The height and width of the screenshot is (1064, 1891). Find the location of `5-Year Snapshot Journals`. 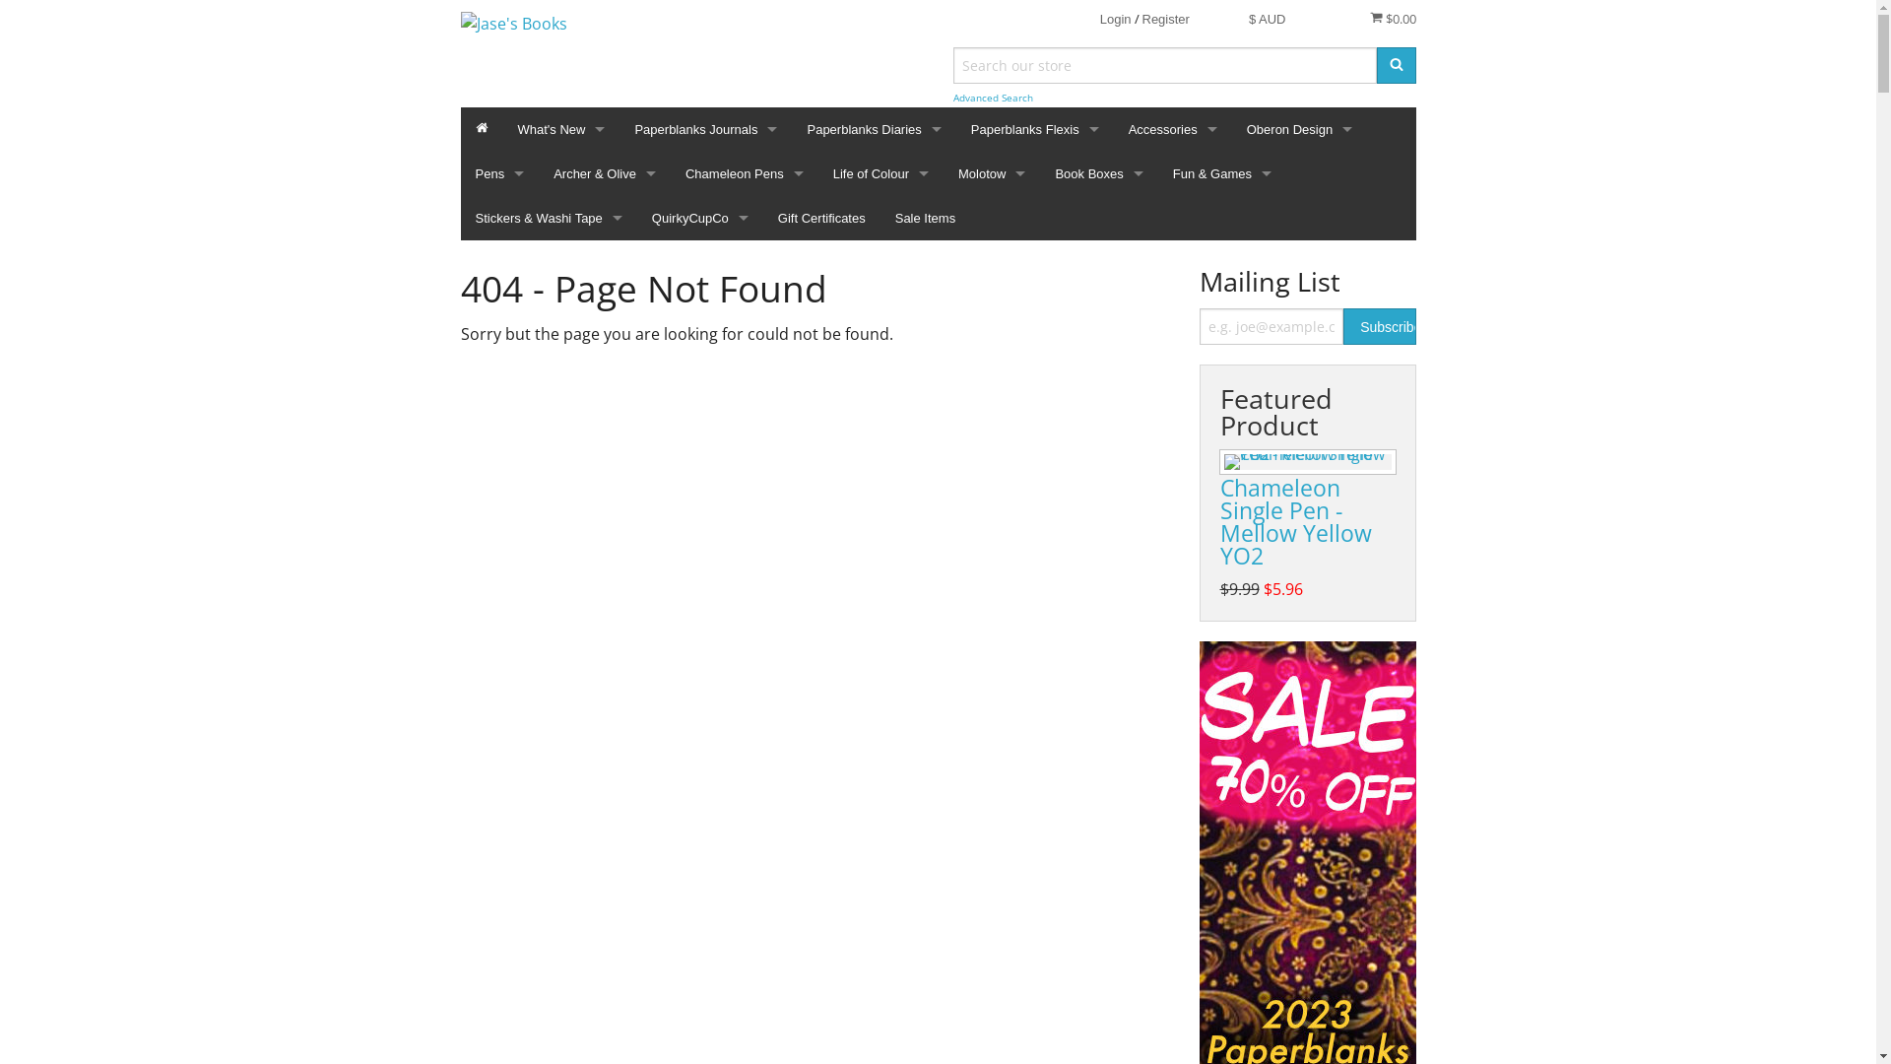

5-Year Snapshot Journals is located at coordinates (1173, 686).